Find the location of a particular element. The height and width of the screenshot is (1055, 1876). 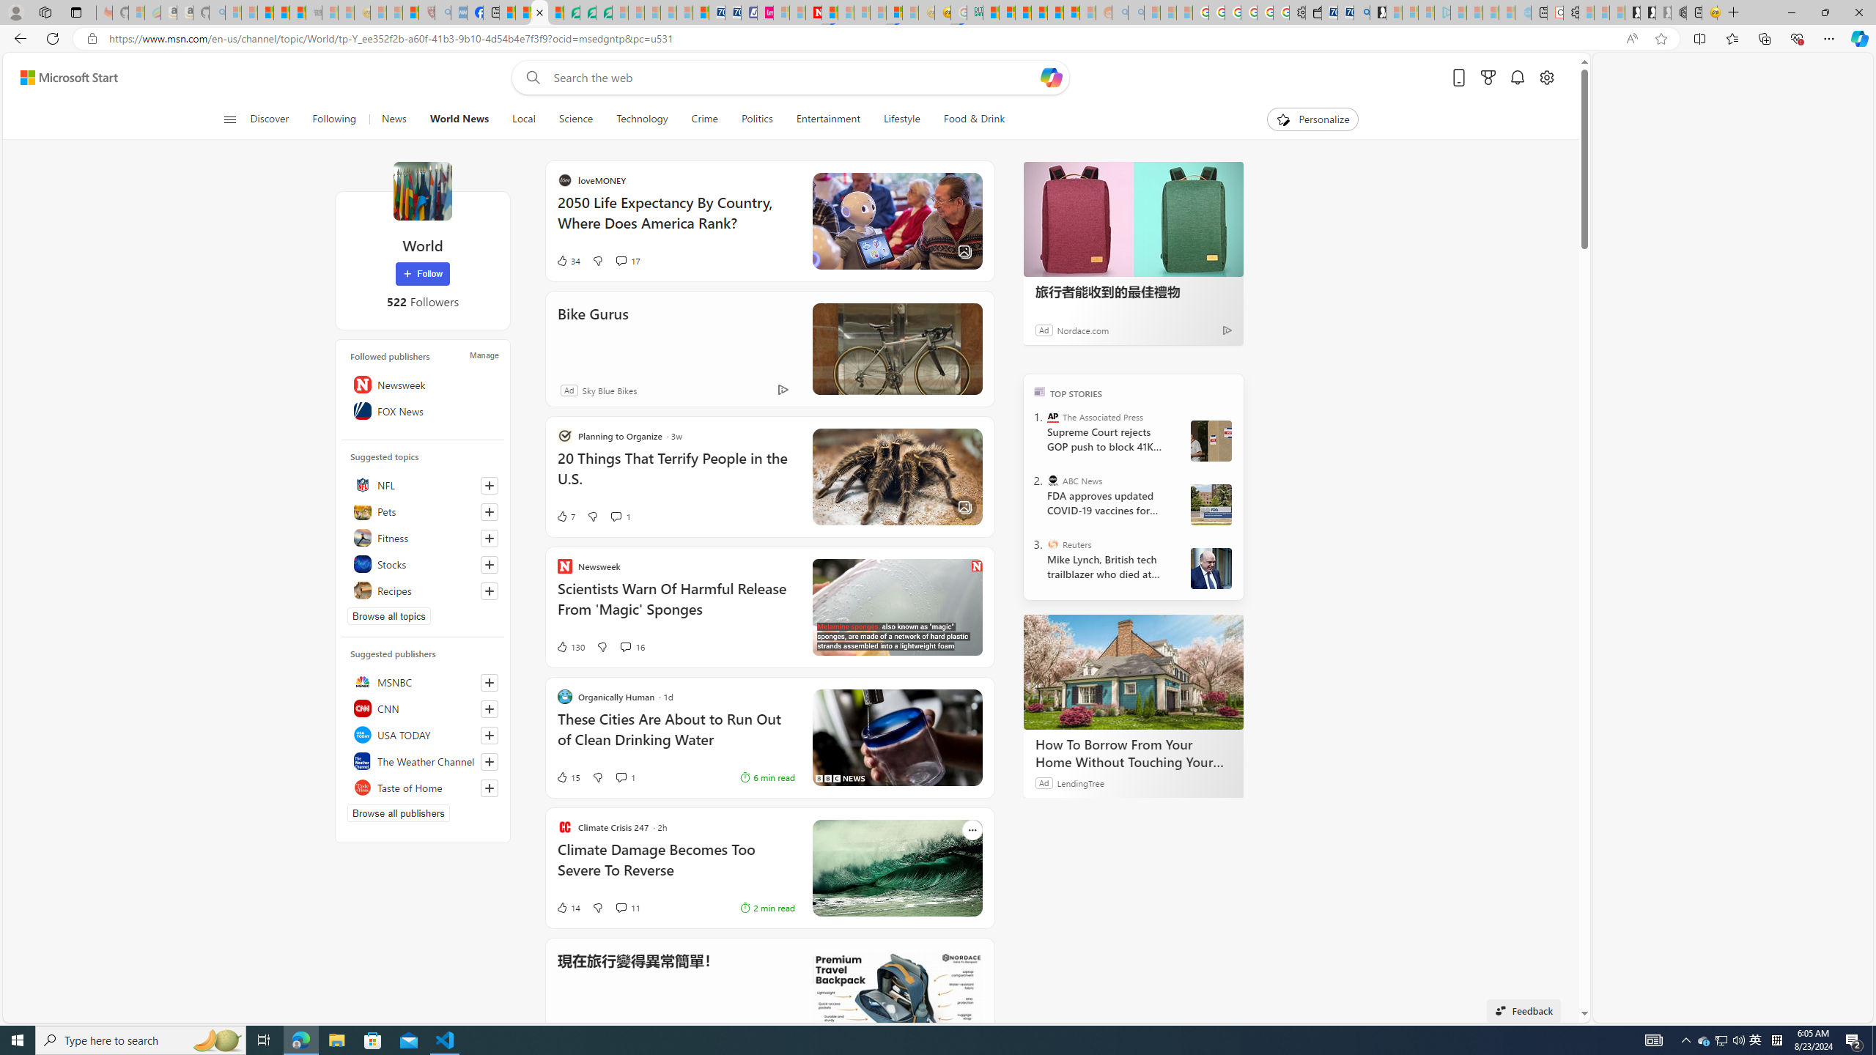

Jobs - lastminute.com Investor Portal is located at coordinates (765, 12).